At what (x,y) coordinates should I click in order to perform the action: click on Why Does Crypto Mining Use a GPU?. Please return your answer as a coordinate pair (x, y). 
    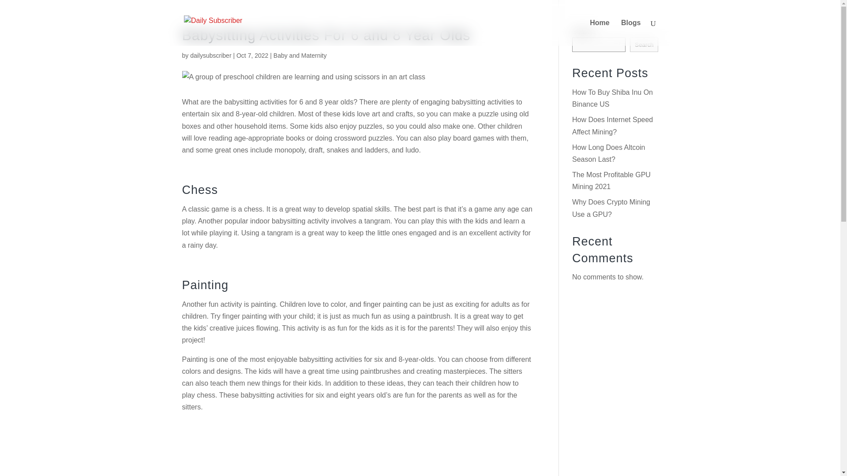
    Looking at the image, I should click on (611, 208).